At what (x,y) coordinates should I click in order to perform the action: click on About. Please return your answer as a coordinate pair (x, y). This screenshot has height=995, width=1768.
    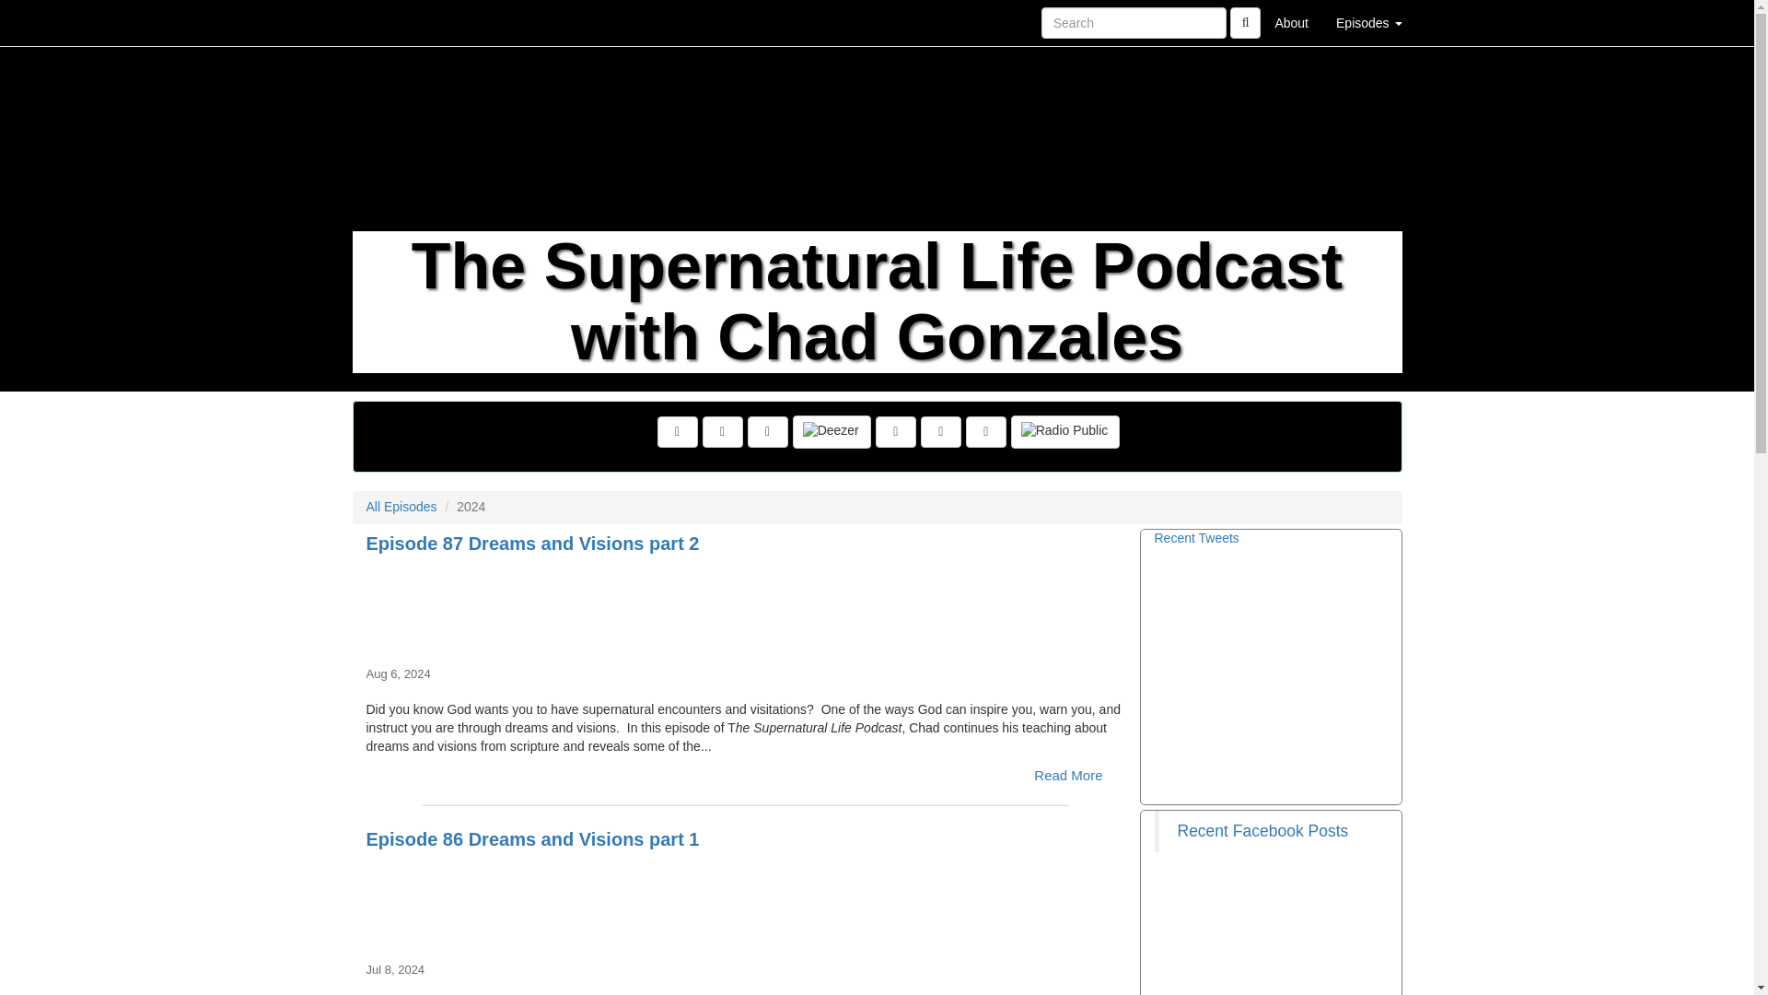
    Looking at the image, I should click on (1291, 22).